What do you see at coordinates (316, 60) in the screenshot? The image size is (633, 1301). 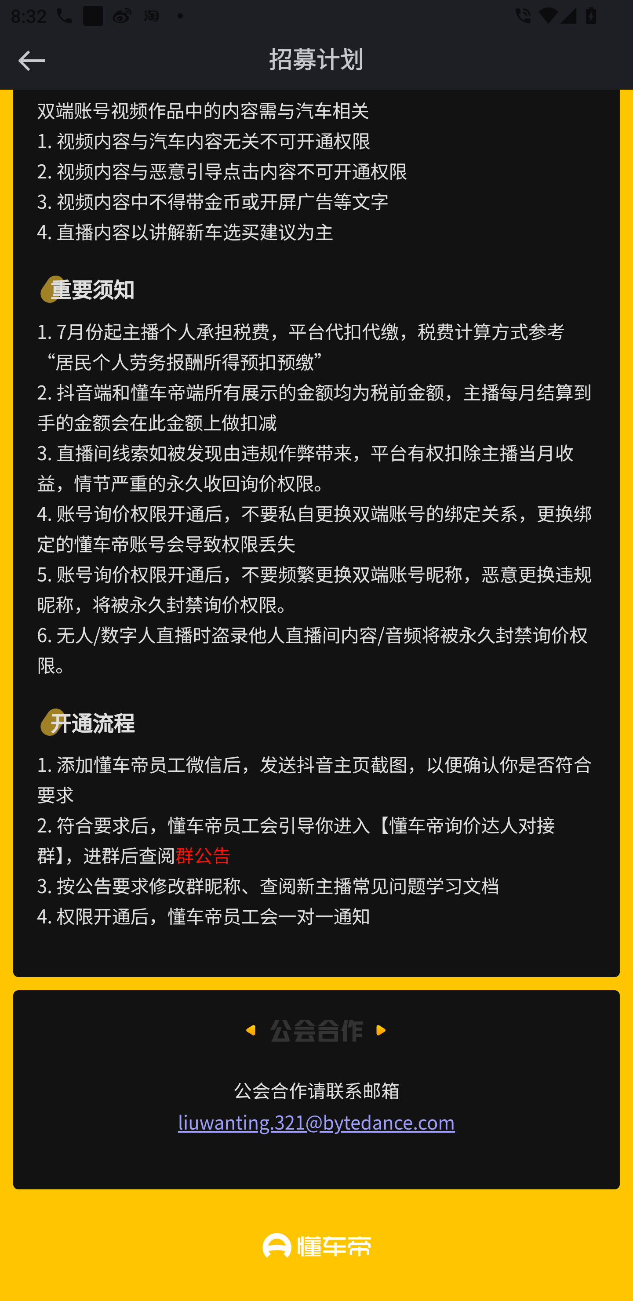 I see `招募计划` at bounding box center [316, 60].